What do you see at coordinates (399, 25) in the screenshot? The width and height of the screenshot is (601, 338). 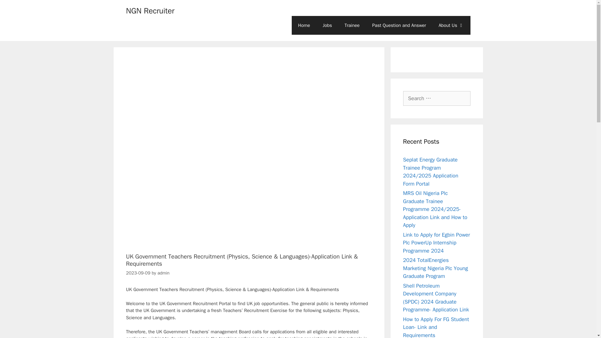 I see `Past Question and Answer` at bounding box center [399, 25].